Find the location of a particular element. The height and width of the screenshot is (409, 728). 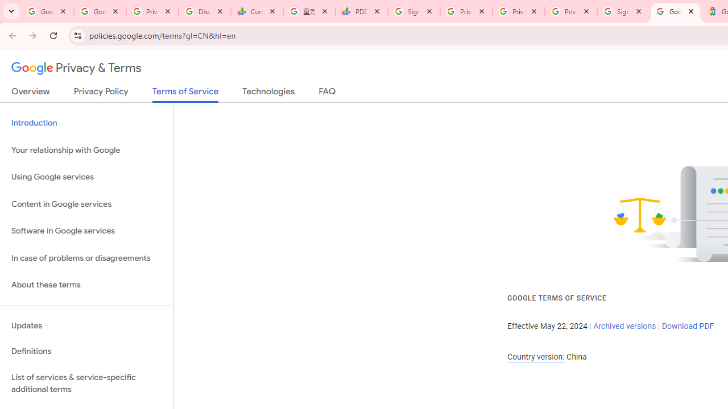

Country version: is located at coordinates (536, 357).